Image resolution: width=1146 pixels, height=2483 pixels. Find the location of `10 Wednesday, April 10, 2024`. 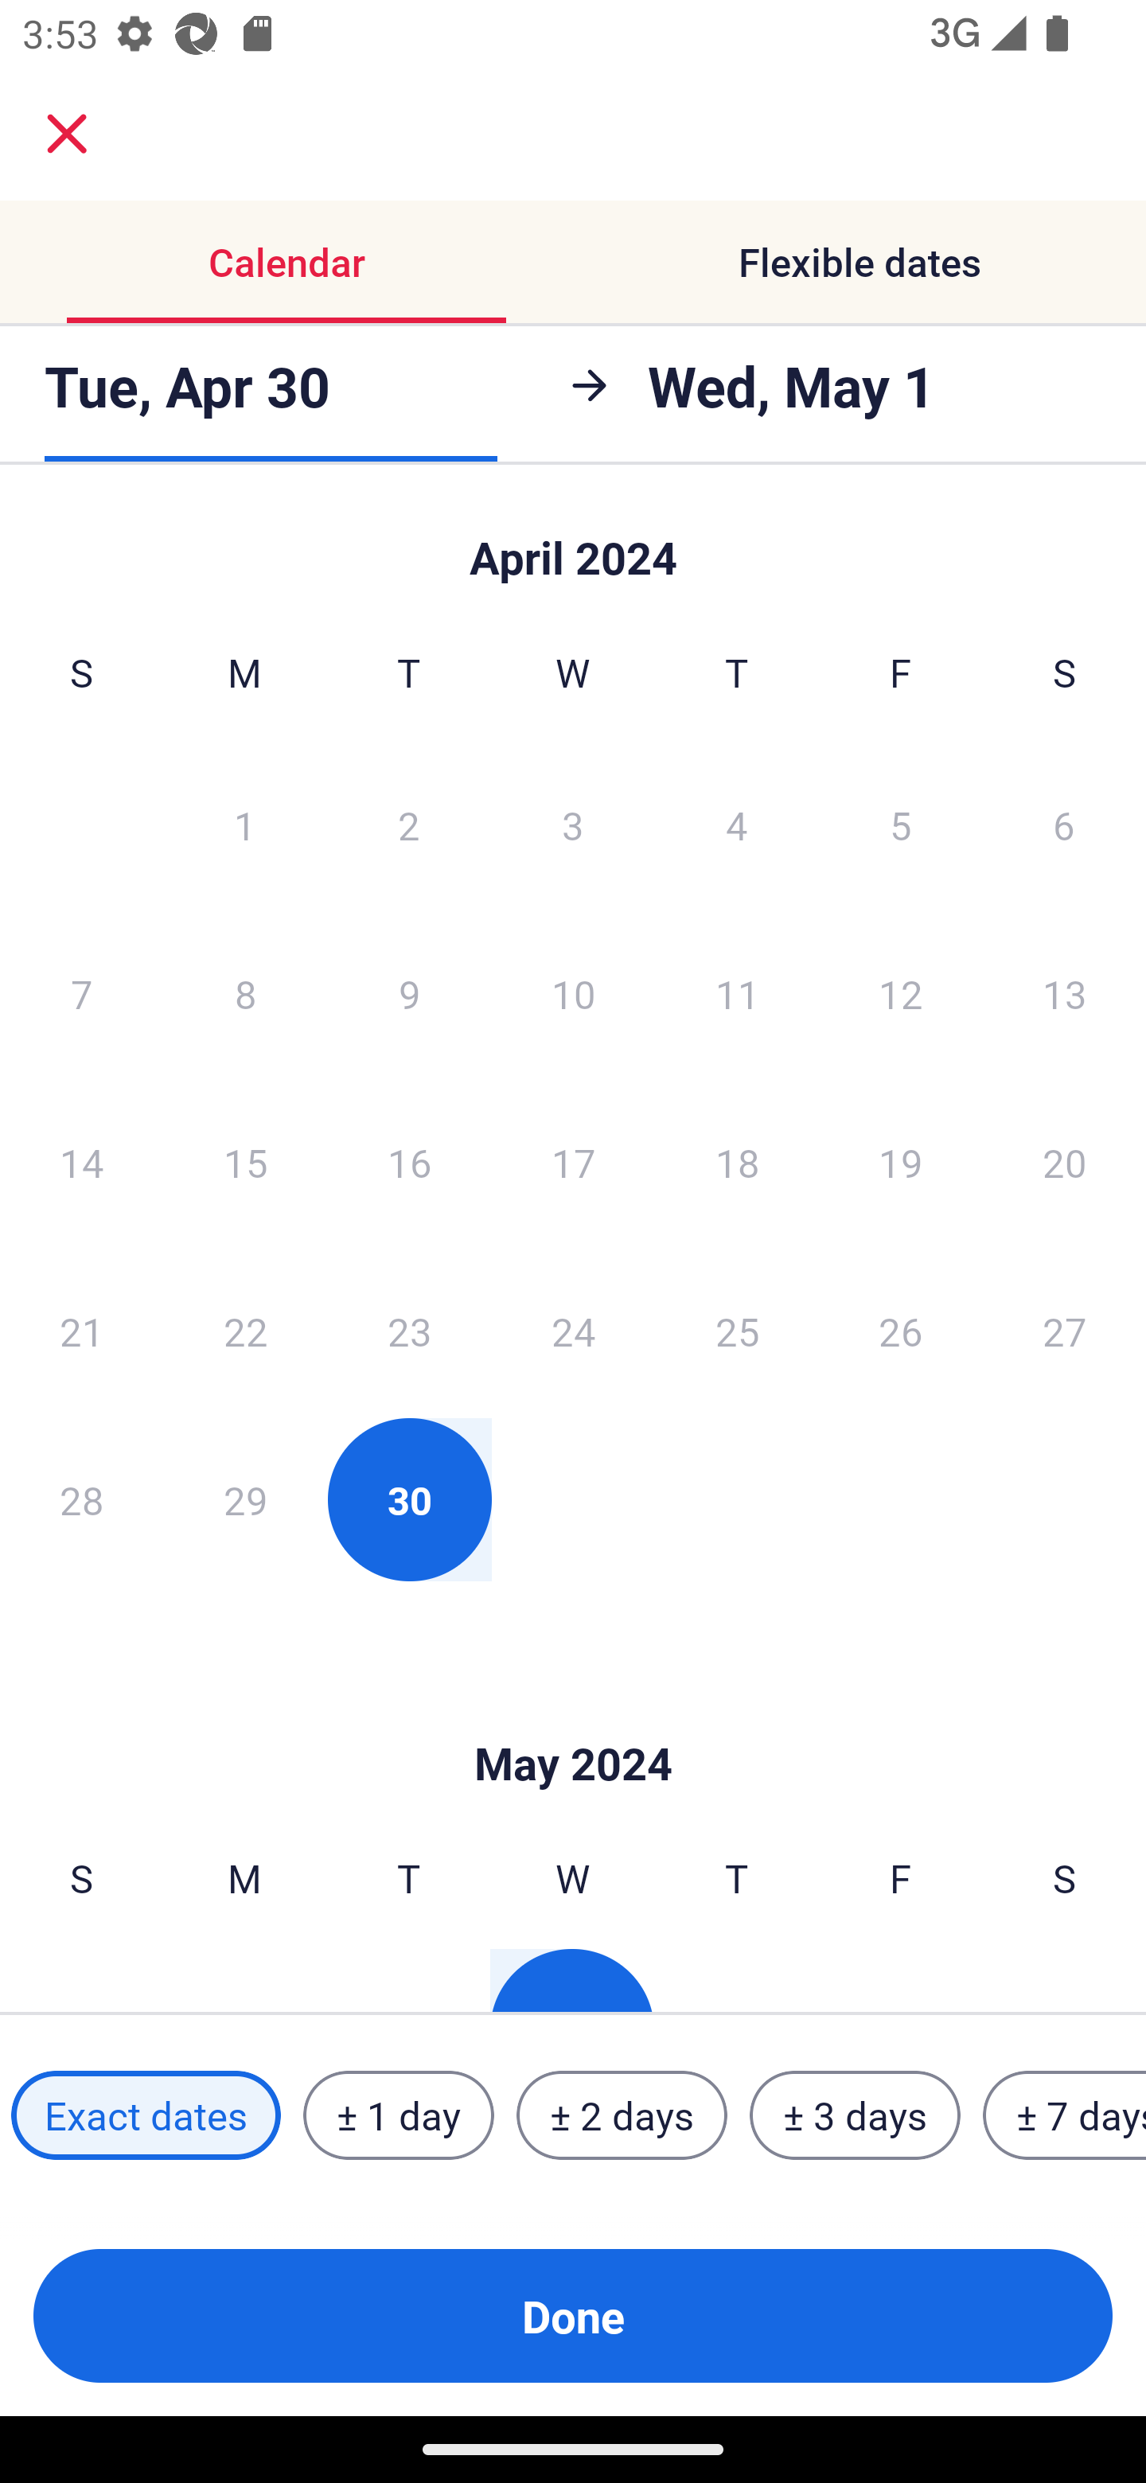

10 Wednesday, April 10, 2024 is located at coordinates (573, 993).